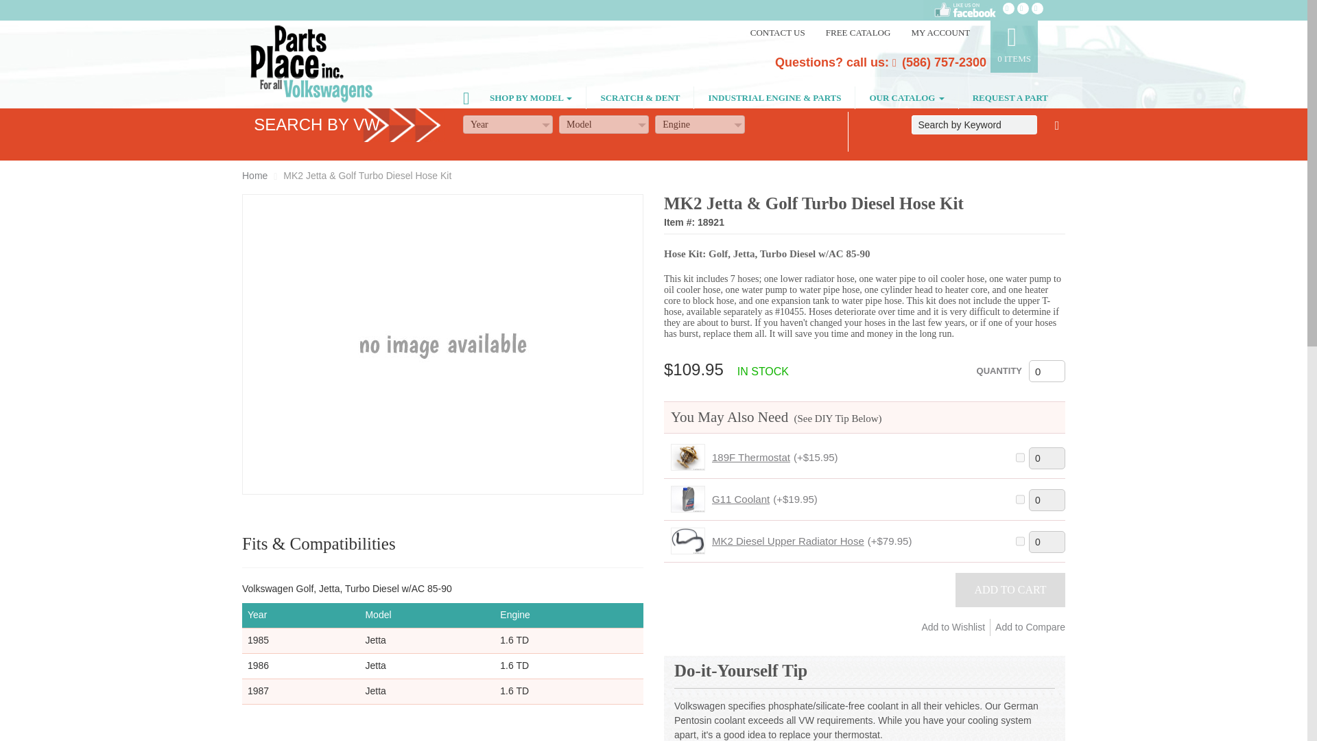 This screenshot has width=1317, height=741. Describe the element at coordinates (1047, 458) in the screenshot. I see `0` at that location.